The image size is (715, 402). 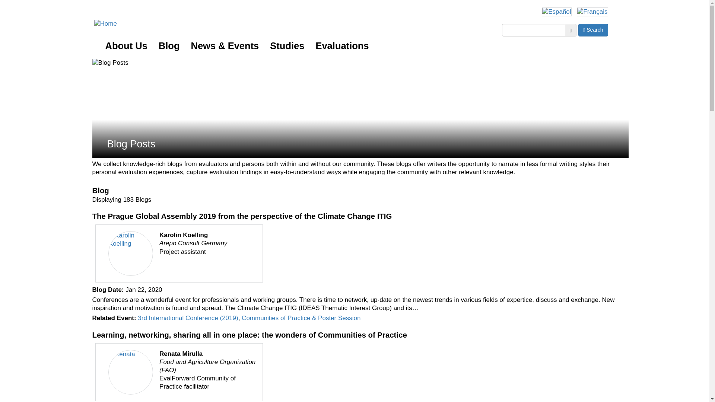 What do you see at coordinates (130, 372) in the screenshot?
I see `Renata` at bounding box center [130, 372].